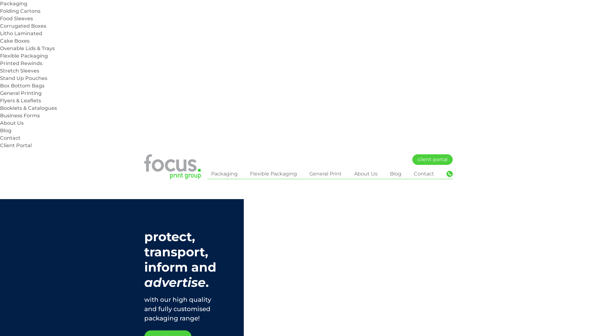 The width and height of the screenshot is (597, 336). I want to click on Packaging, so click(14, 4).